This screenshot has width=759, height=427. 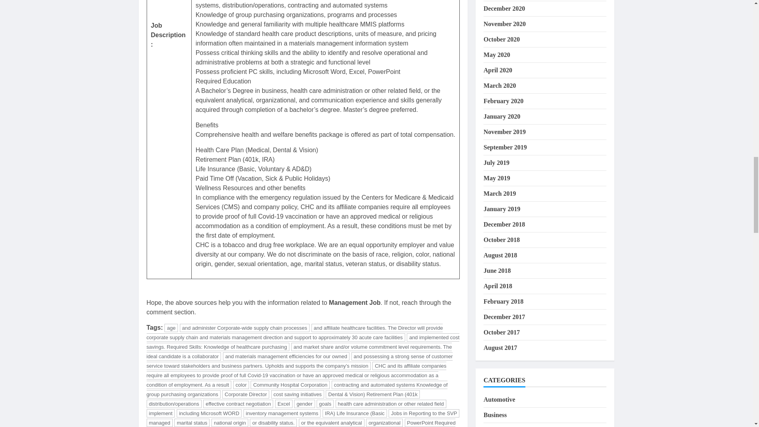 What do you see at coordinates (286, 356) in the screenshot?
I see `and materials management efficiencies for our owned` at bounding box center [286, 356].